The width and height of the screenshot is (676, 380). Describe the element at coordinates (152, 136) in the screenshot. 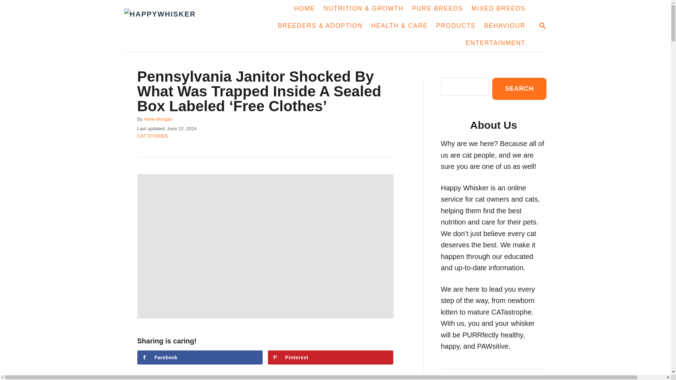

I see `MAGNIFYING GLASS` at that location.